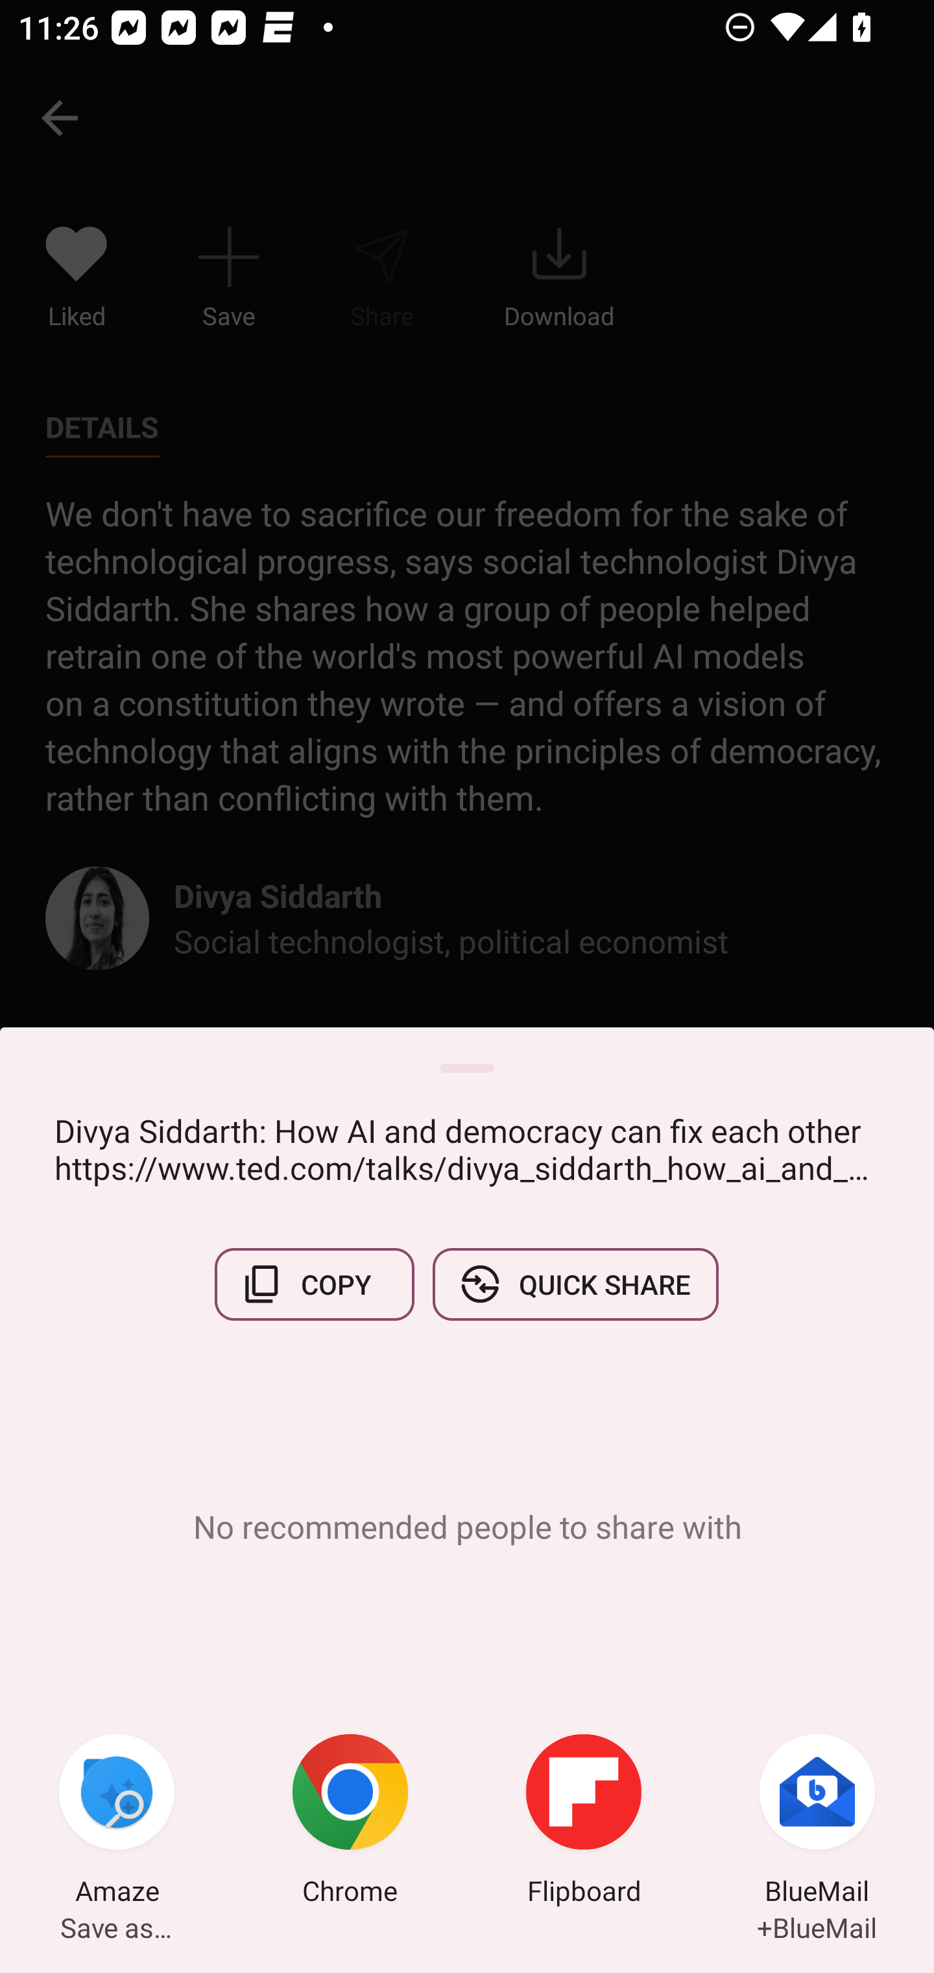  Describe the element at coordinates (315, 1284) in the screenshot. I see `COPY` at that location.